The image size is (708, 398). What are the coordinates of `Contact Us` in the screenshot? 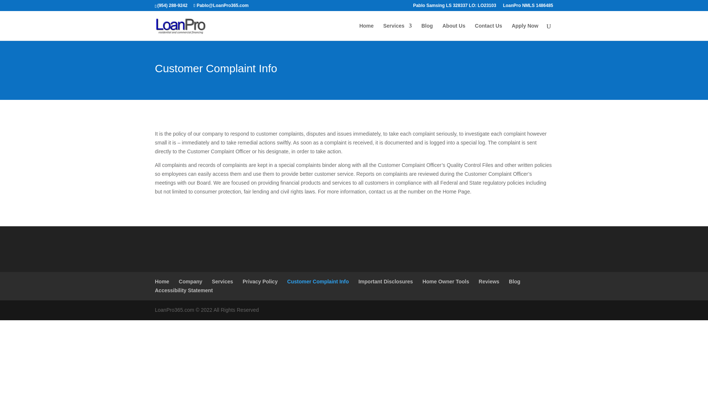 It's located at (488, 32).